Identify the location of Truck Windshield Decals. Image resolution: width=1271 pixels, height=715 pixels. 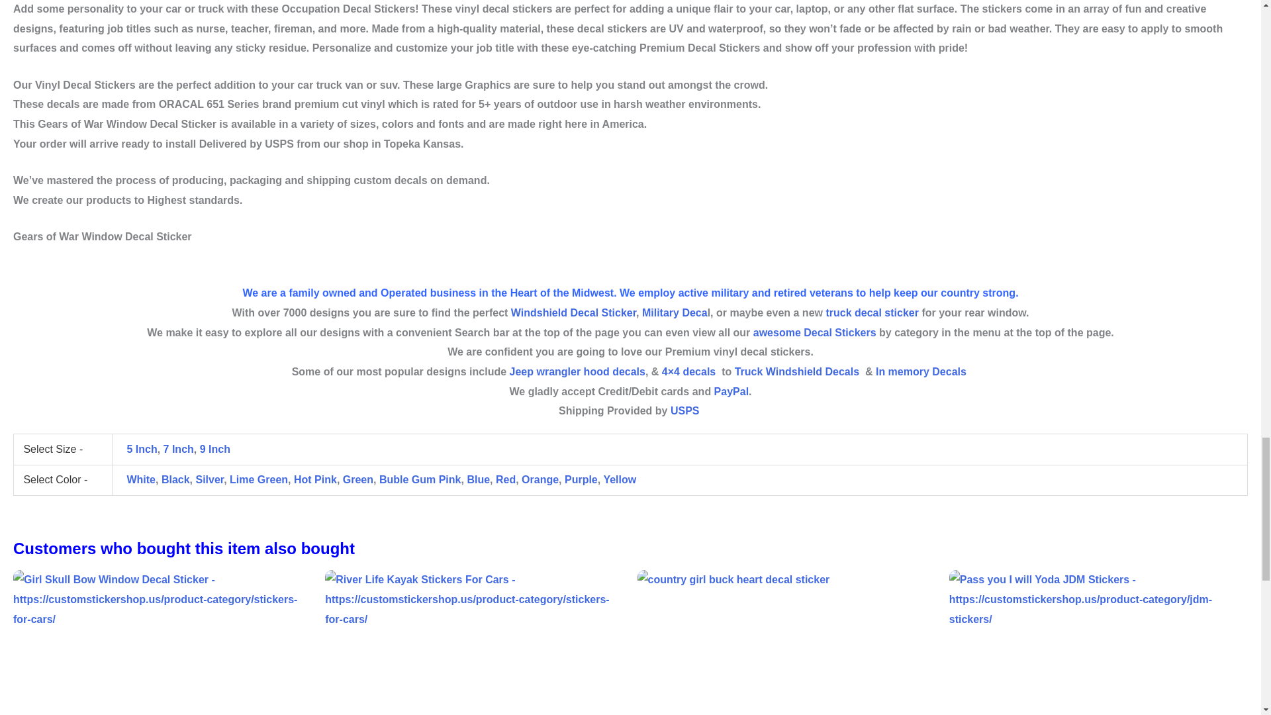
(796, 371).